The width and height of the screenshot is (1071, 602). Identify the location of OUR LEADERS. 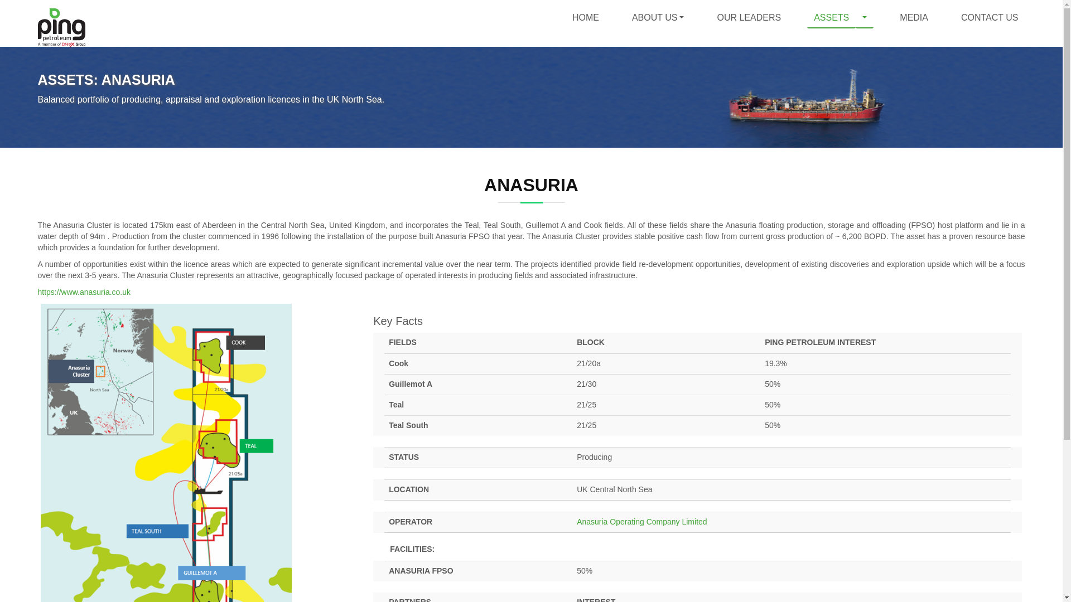
(749, 18).